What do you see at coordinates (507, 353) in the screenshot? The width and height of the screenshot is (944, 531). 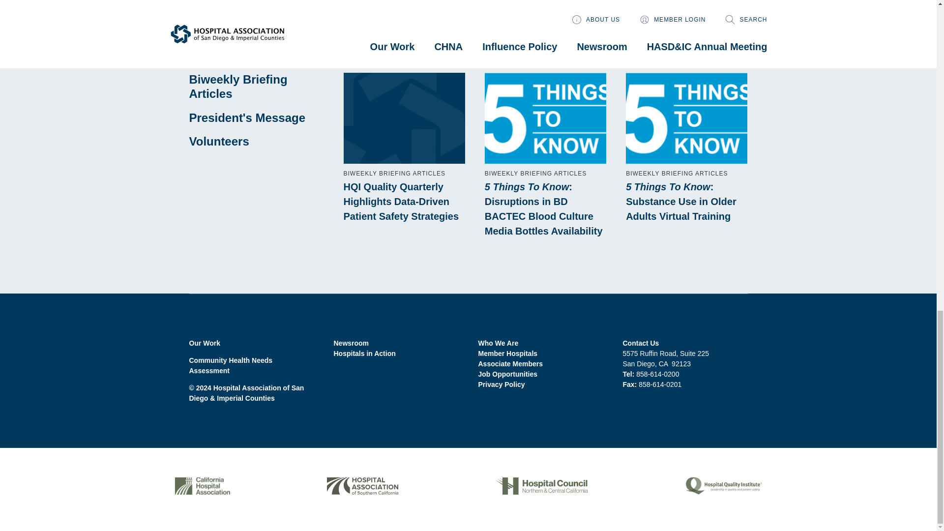 I see `Member Hospitals` at bounding box center [507, 353].